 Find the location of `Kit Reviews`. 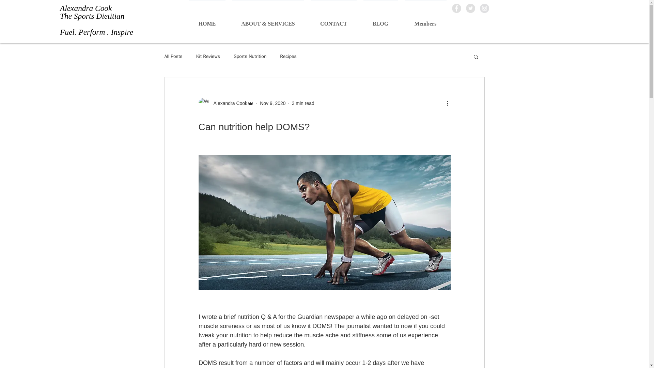

Kit Reviews is located at coordinates (208, 56).